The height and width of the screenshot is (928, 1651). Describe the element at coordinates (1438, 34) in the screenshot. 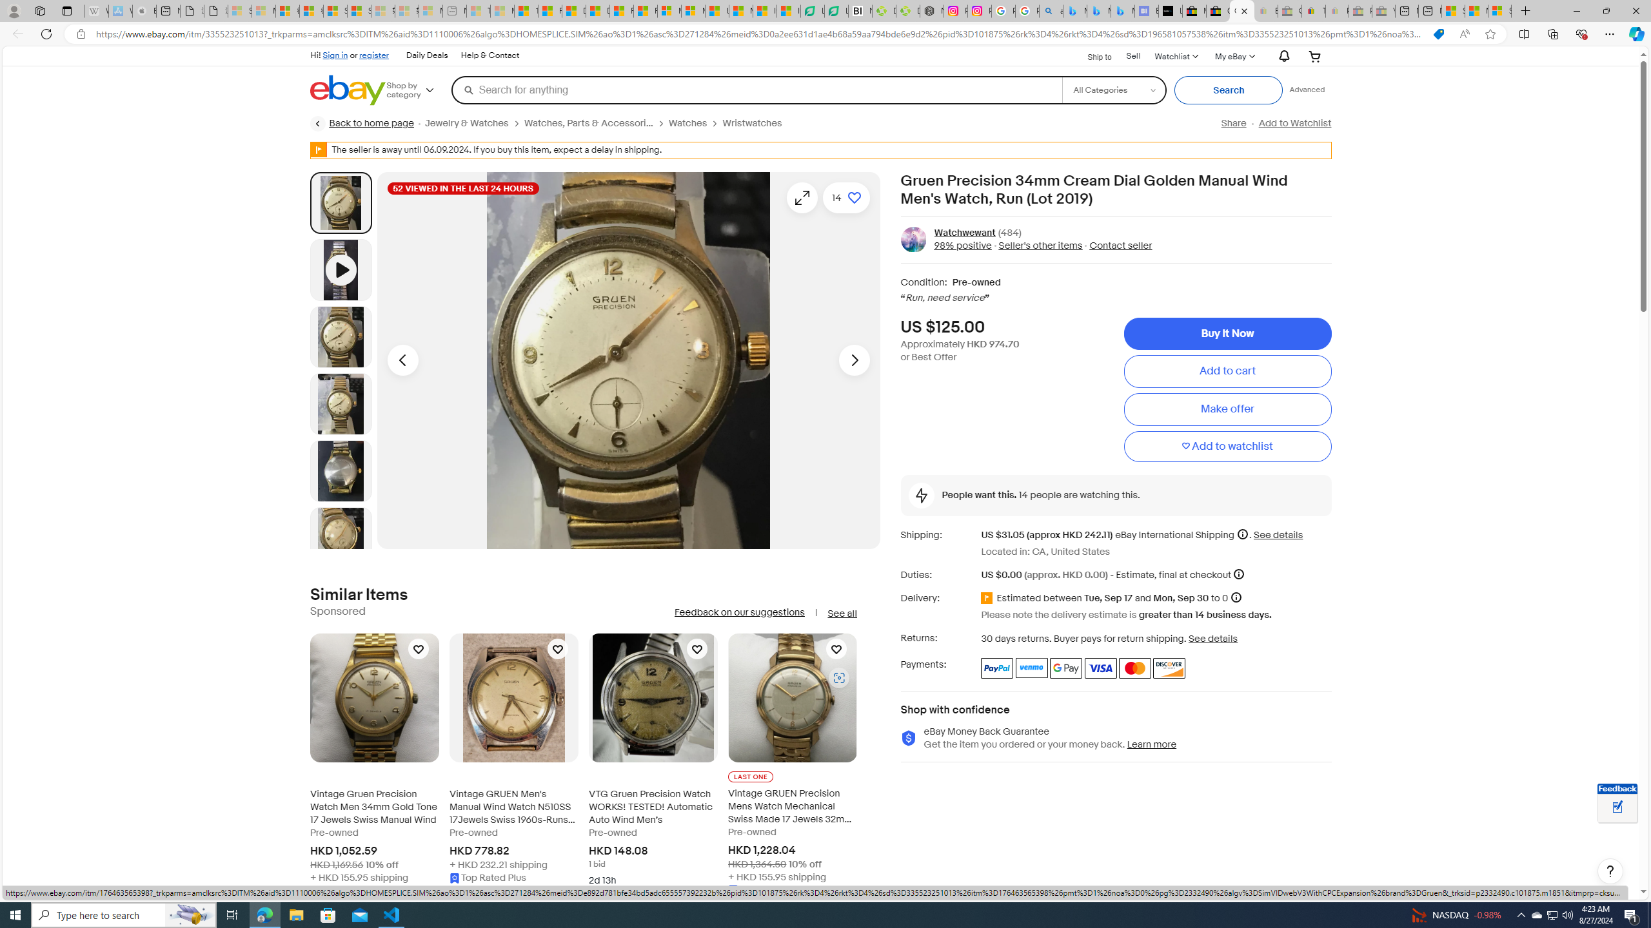

I see `This site has coupons! Shopping in Microsoft Edge` at that location.